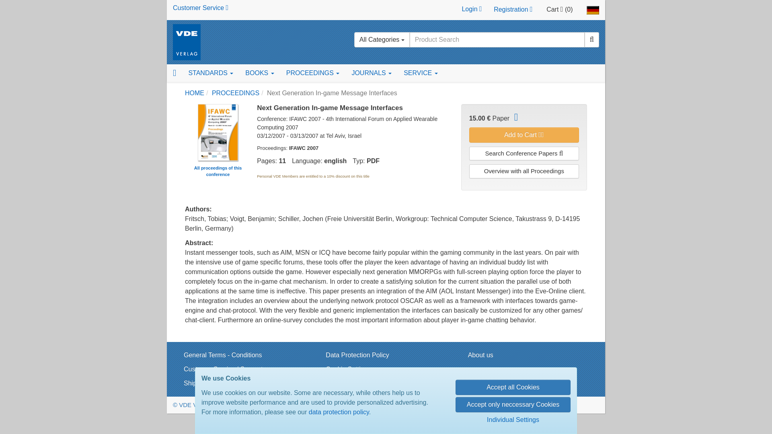 The height and width of the screenshot is (434, 772). What do you see at coordinates (513, 10) in the screenshot?
I see `Registration` at bounding box center [513, 10].